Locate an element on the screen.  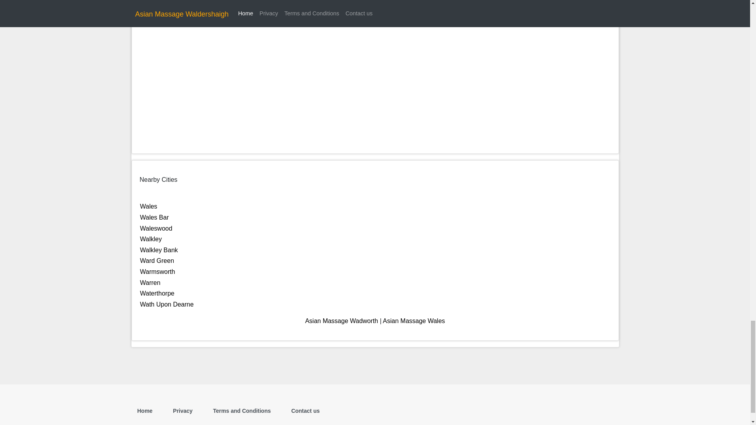
Warren is located at coordinates (150, 283).